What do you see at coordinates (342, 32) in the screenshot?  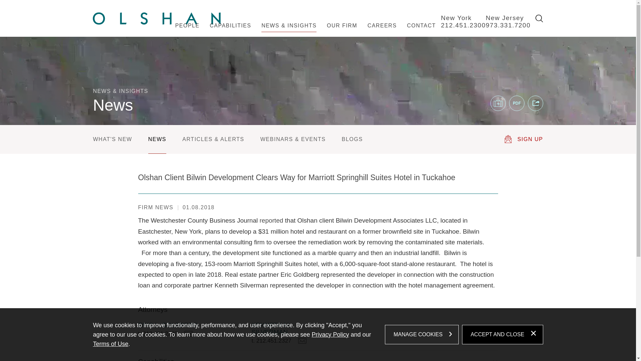 I see `OUR FIRM` at bounding box center [342, 32].